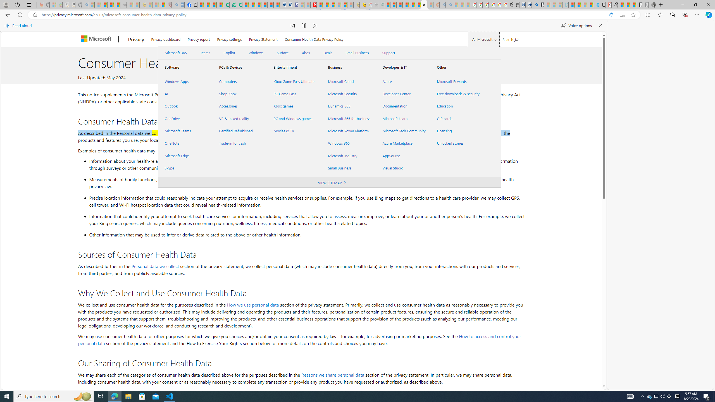  What do you see at coordinates (596, 5) in the screenshot?
I see `Home | Sky Blue Bikes - Sky Blue Bikes` at bounding box center [596, 5].